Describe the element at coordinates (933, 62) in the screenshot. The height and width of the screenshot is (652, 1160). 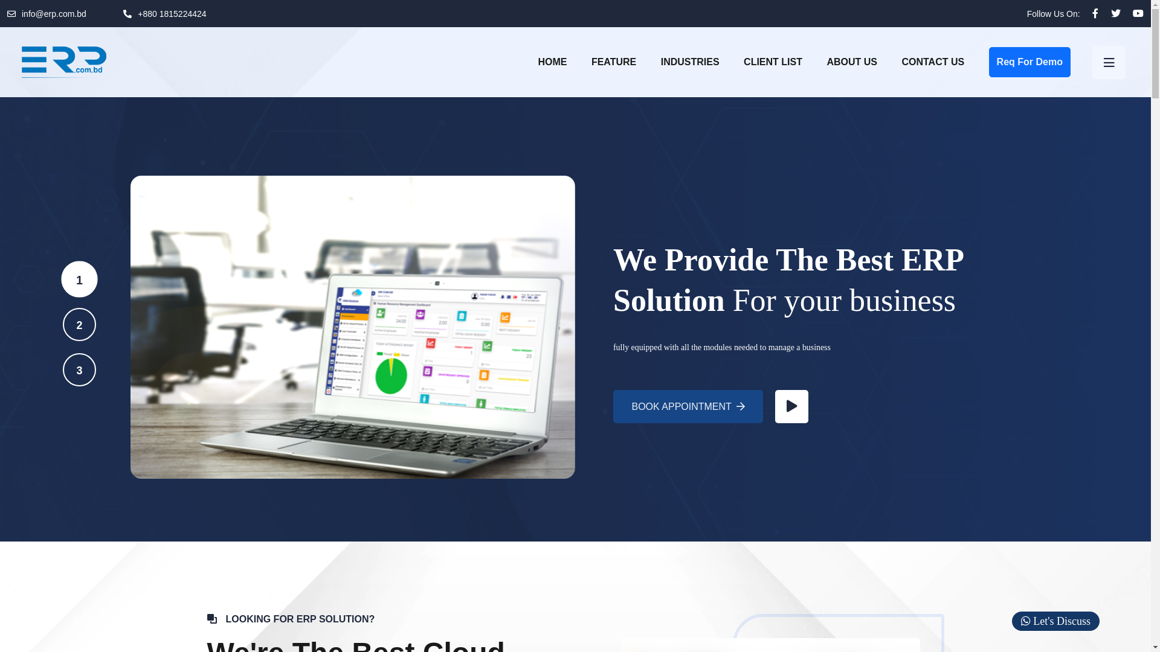
I see `CONTACT US` at that location.